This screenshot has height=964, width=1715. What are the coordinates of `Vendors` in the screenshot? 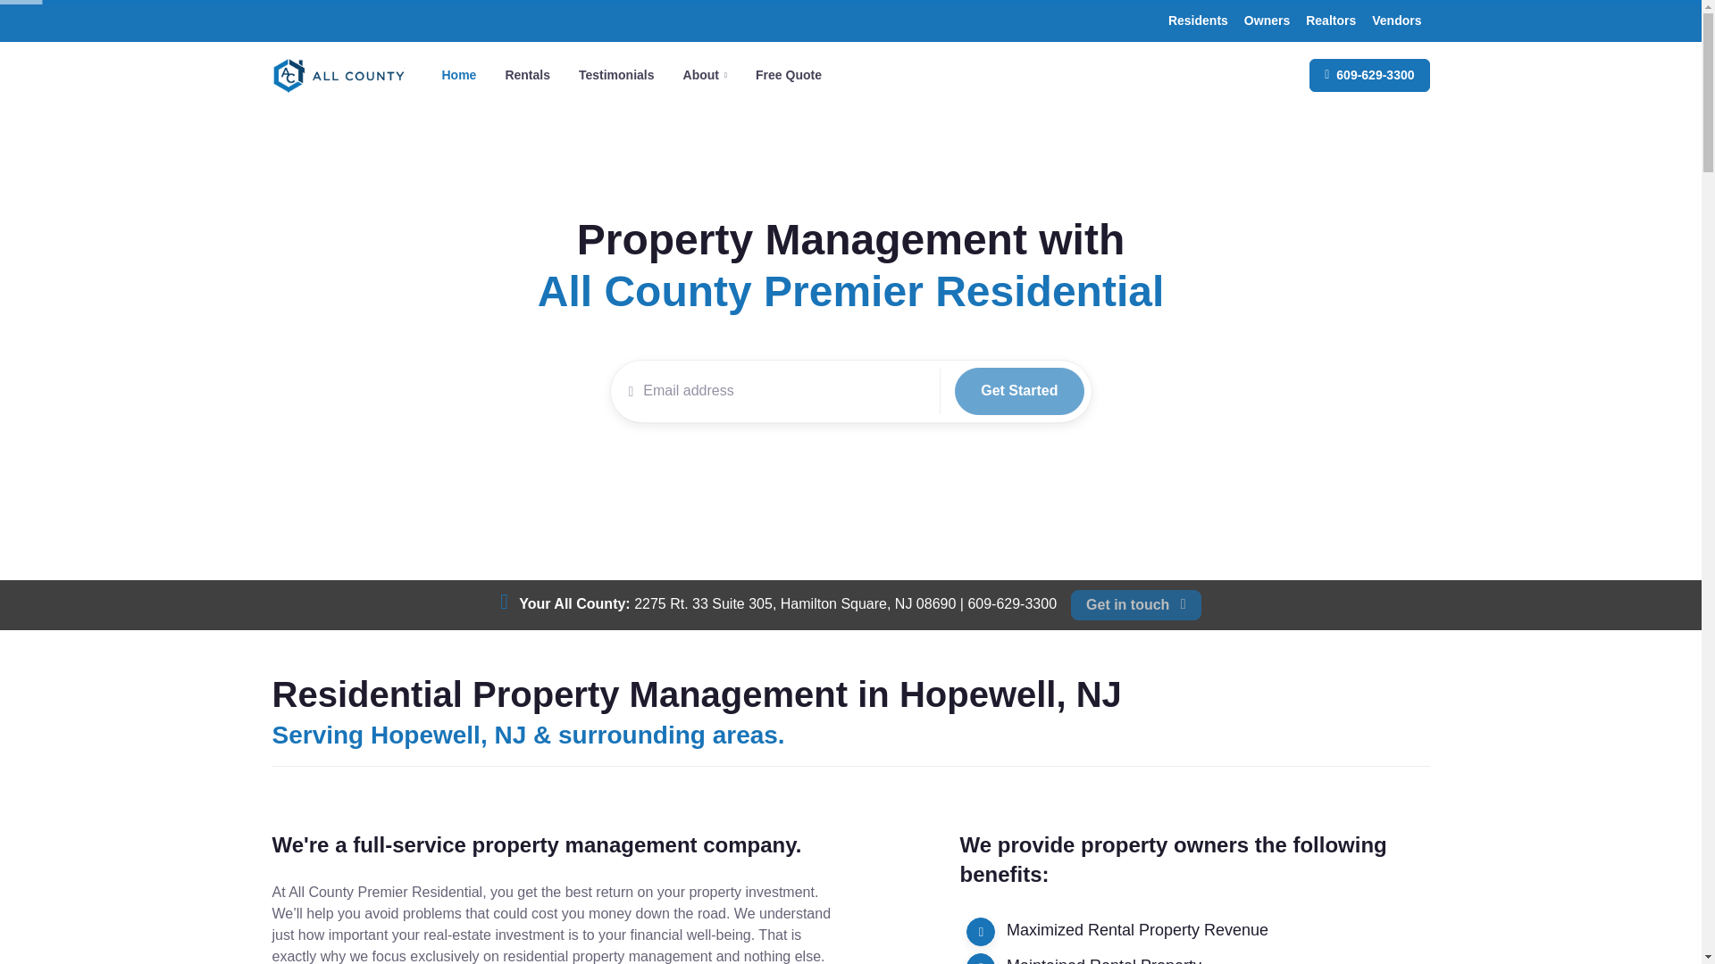 It's located at (1395, 20).